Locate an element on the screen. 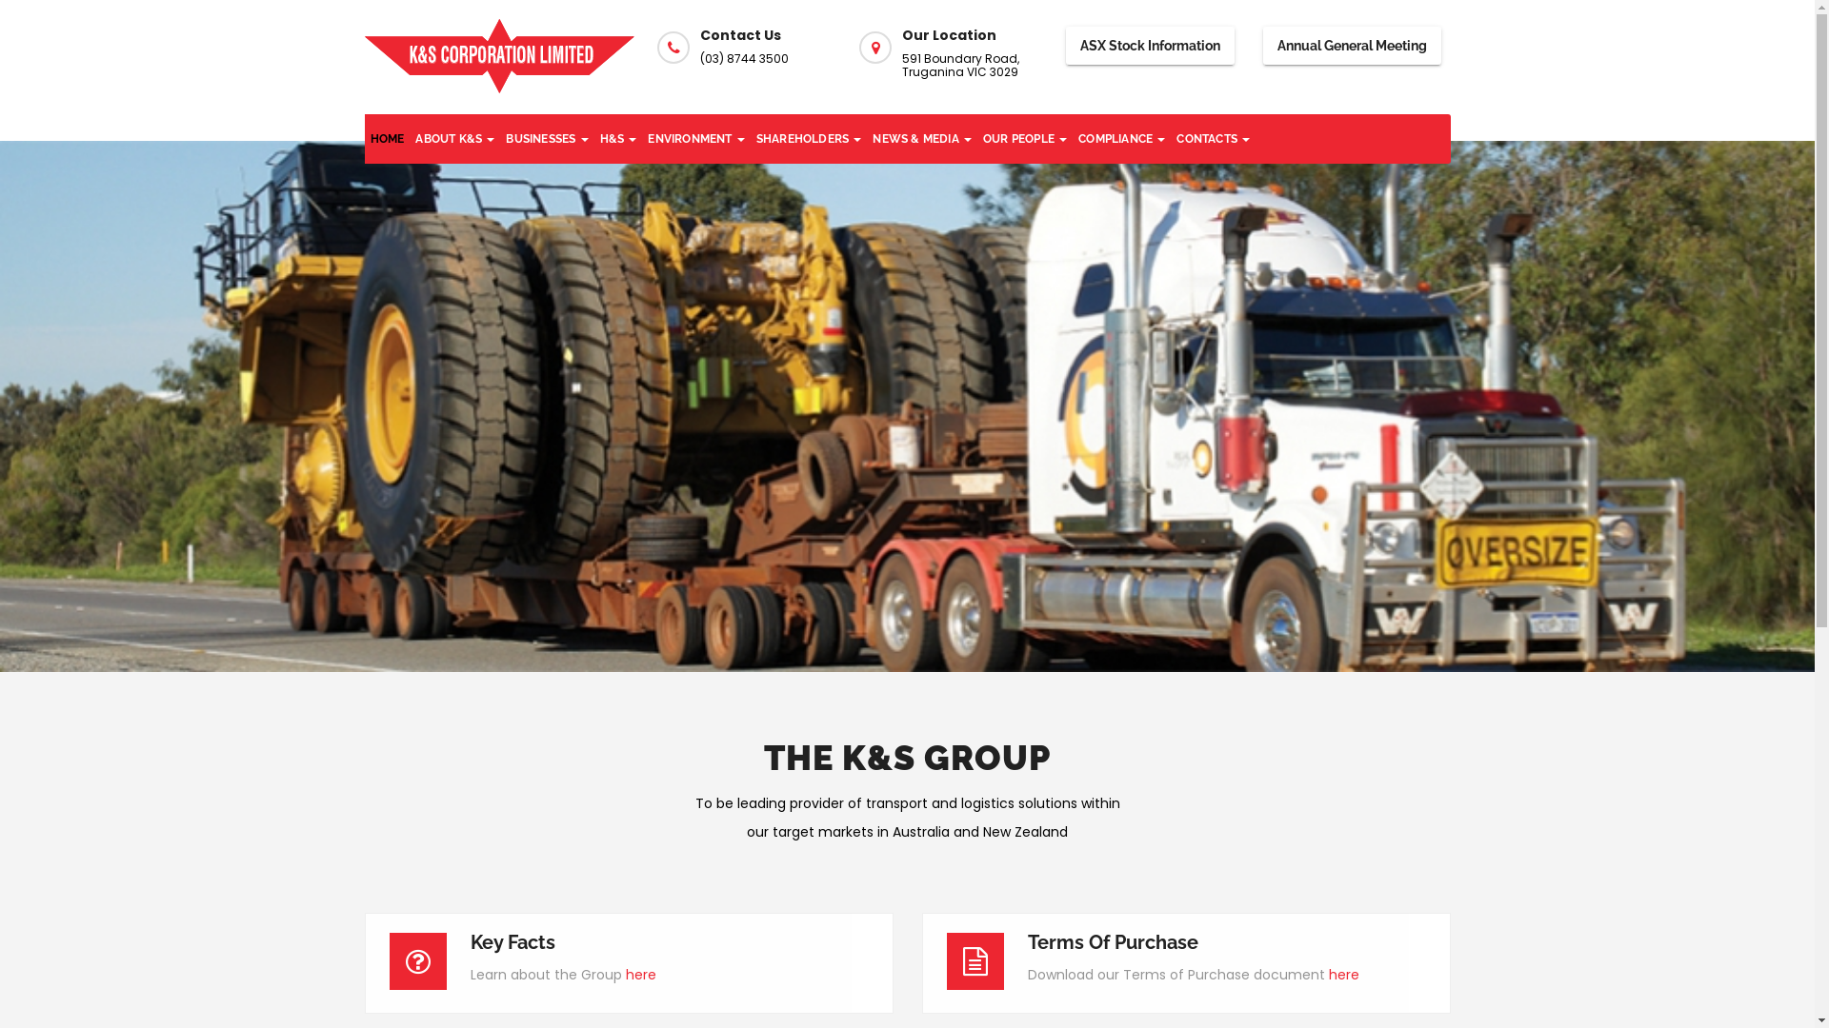  H&S is located at coordinates (619, 139).